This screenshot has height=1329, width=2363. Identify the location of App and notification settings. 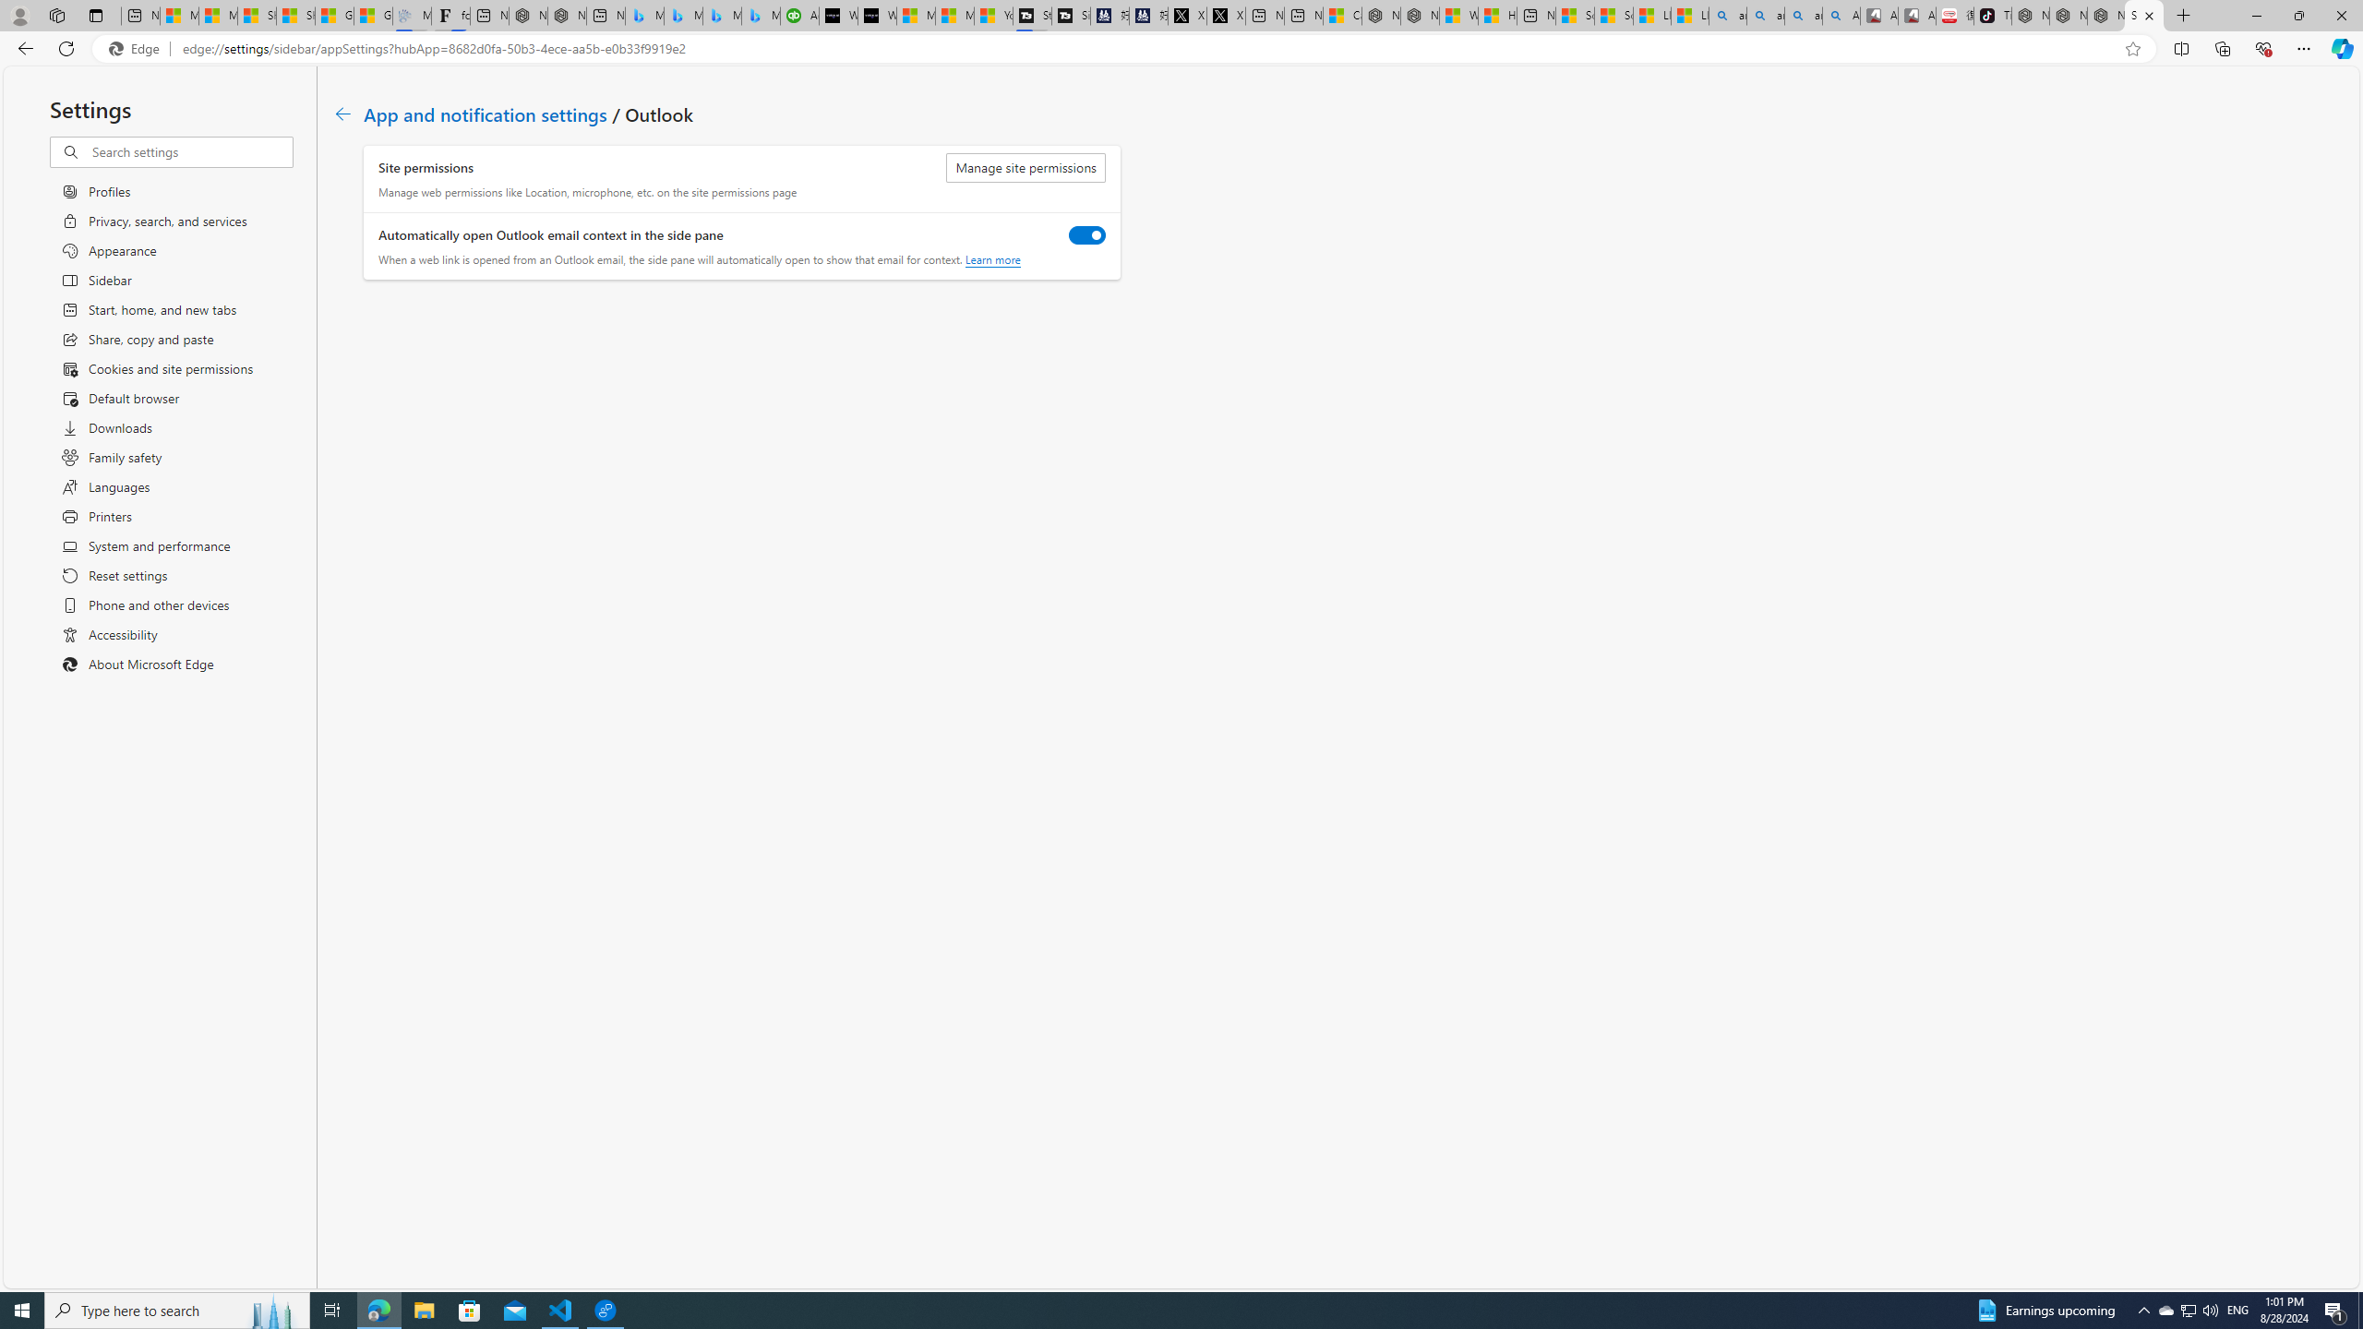
(486, 113).